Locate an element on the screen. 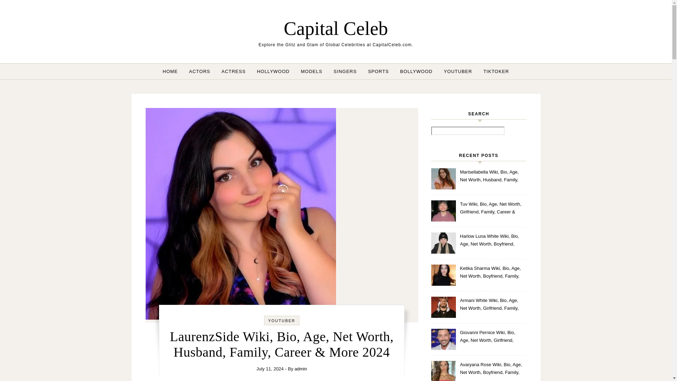 The height and width of the screenshot is (381, 677). MODELS is located at coordinates (311, 71).